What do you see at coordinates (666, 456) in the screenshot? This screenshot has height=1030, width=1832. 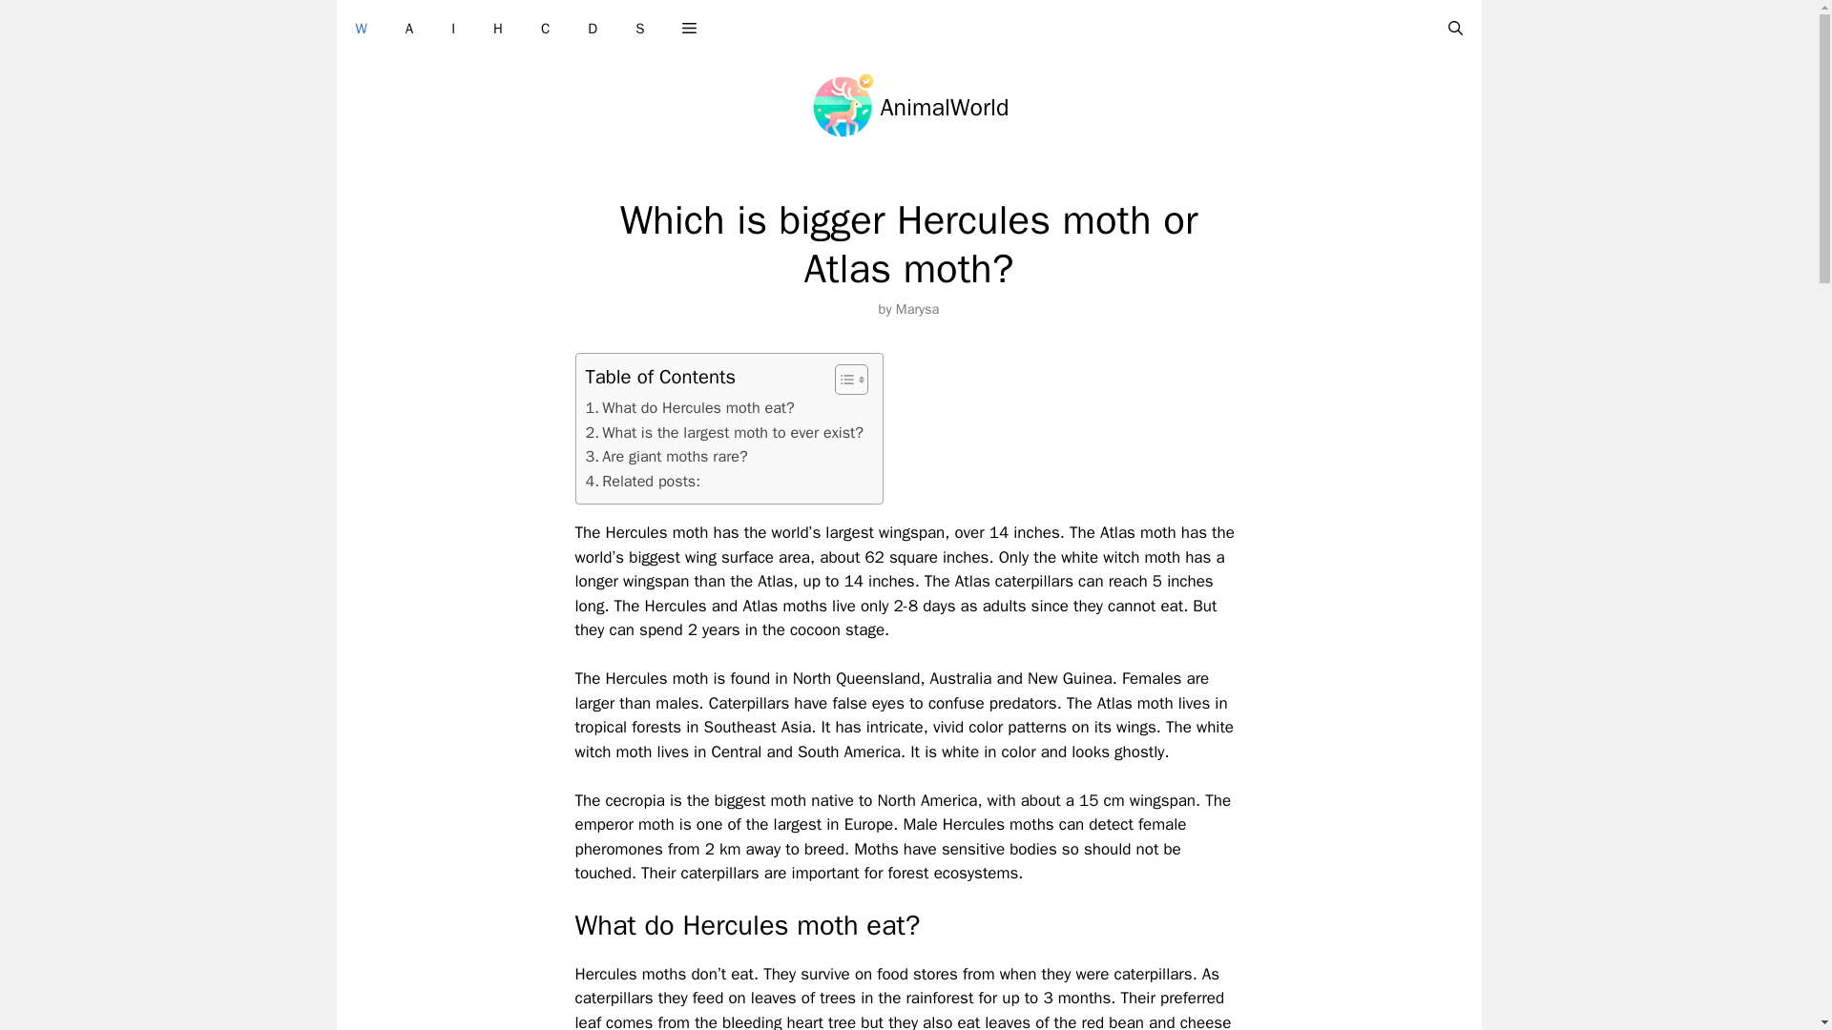 I see `Are giant moths rare?` at bounding box center [666, 456].